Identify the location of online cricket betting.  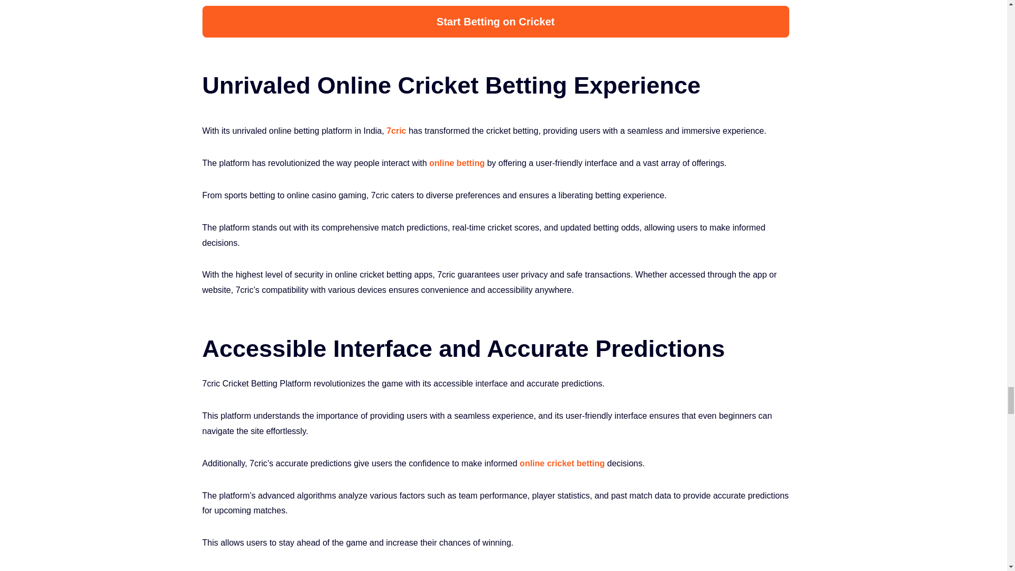
(562, 463).